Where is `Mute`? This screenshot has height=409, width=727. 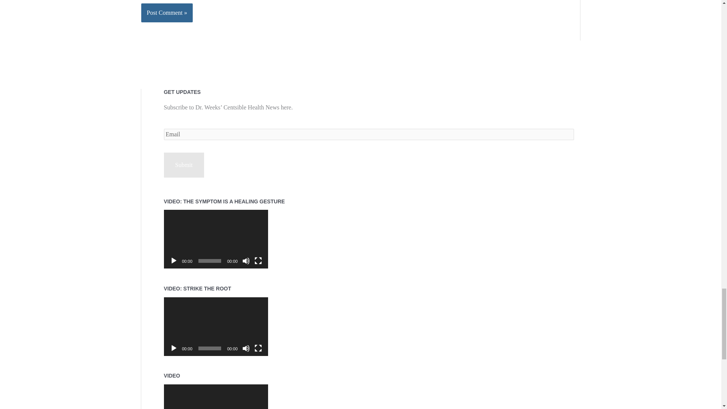 Mute is located at coordinates (246, 348).